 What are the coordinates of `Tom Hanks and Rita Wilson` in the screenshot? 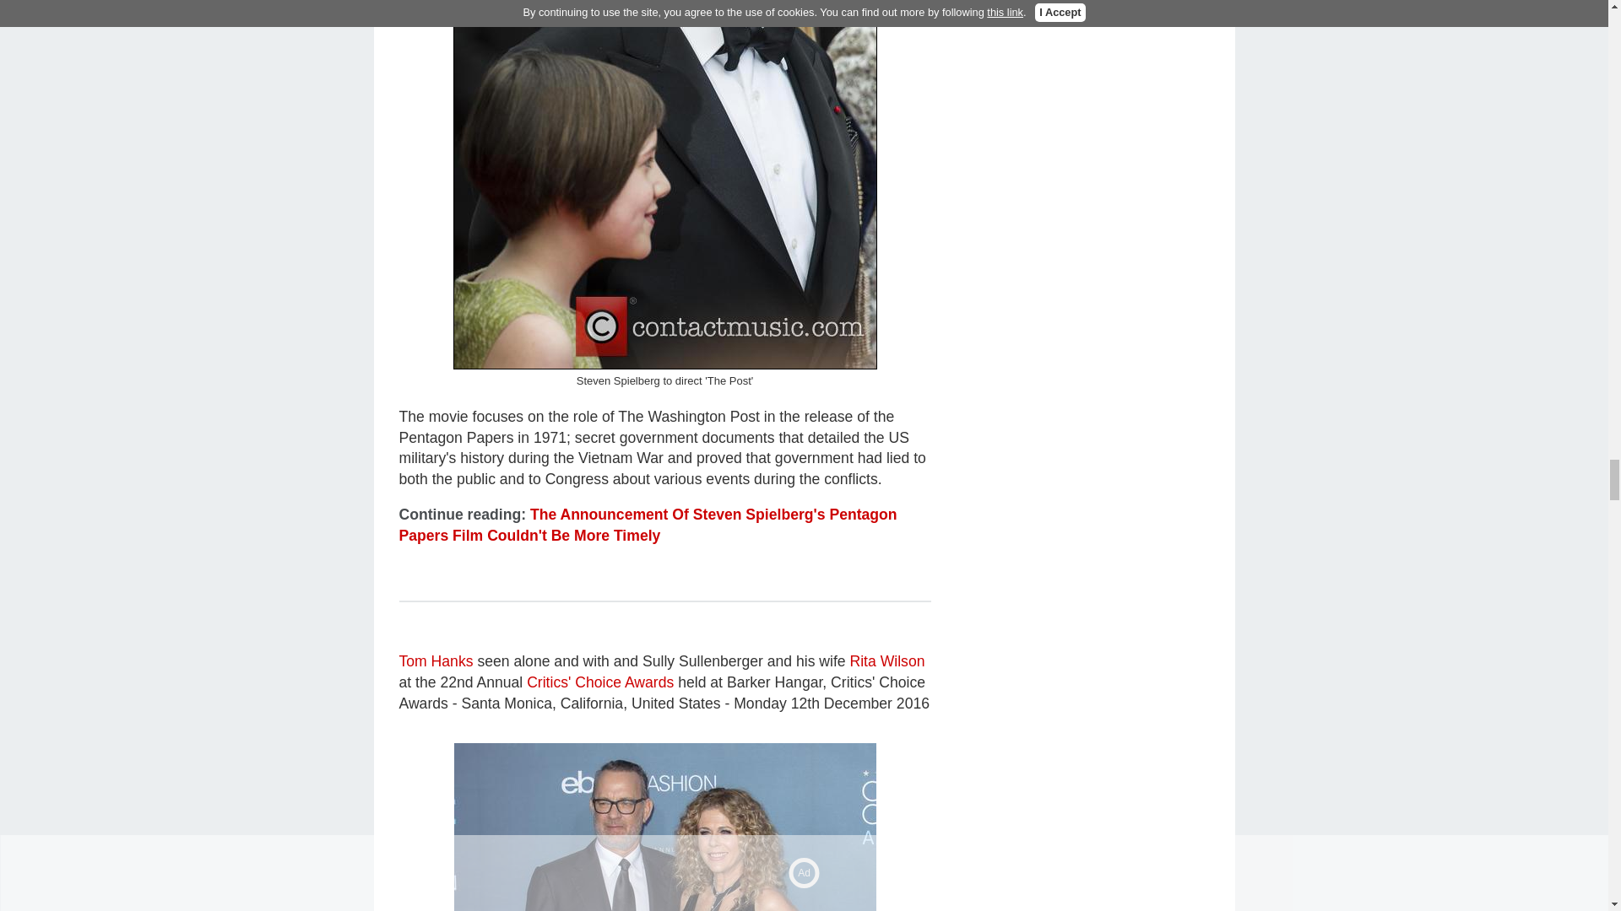 It's located at (665, 827).